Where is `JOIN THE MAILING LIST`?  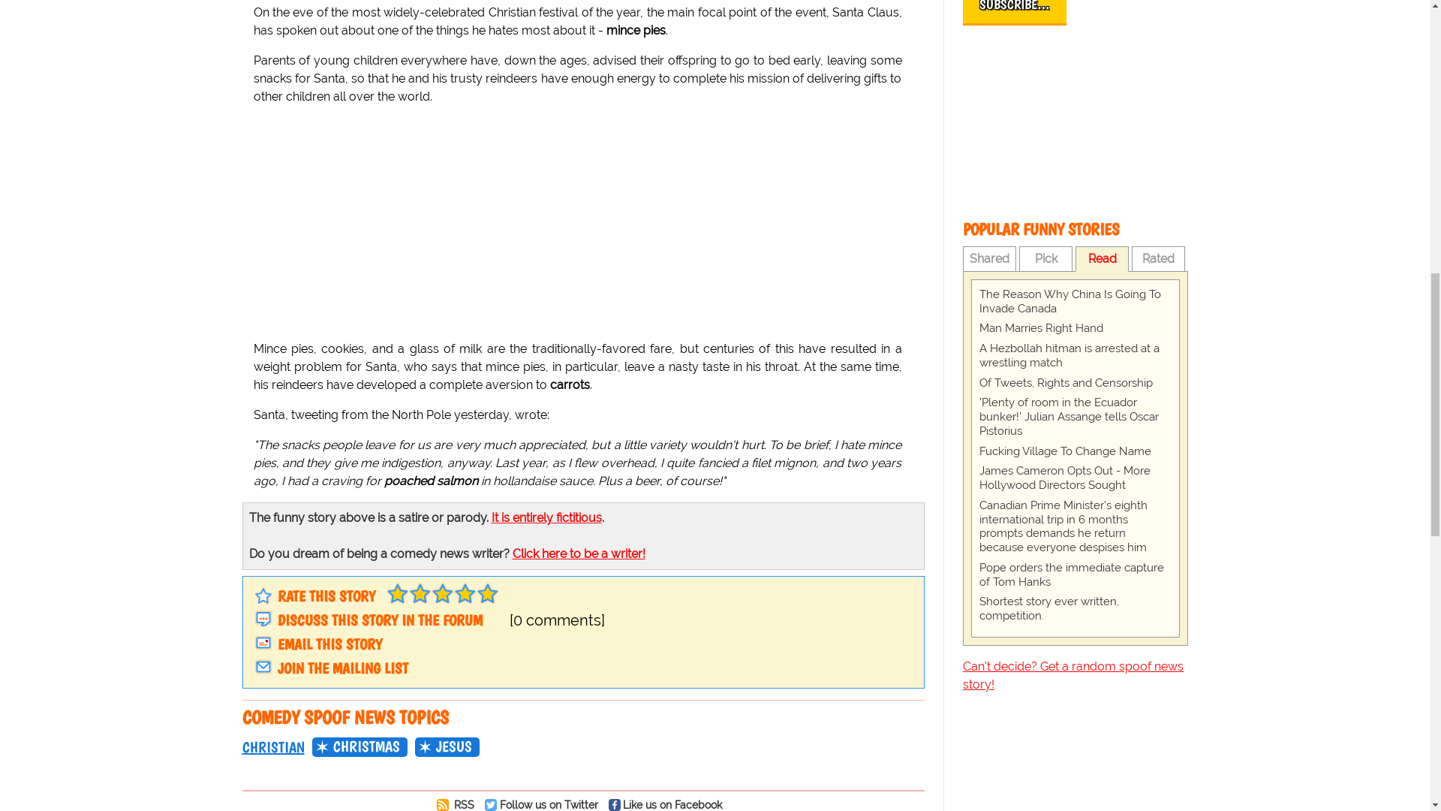
JOIN THE MAILING LIST is located at coordinates (342, 668).